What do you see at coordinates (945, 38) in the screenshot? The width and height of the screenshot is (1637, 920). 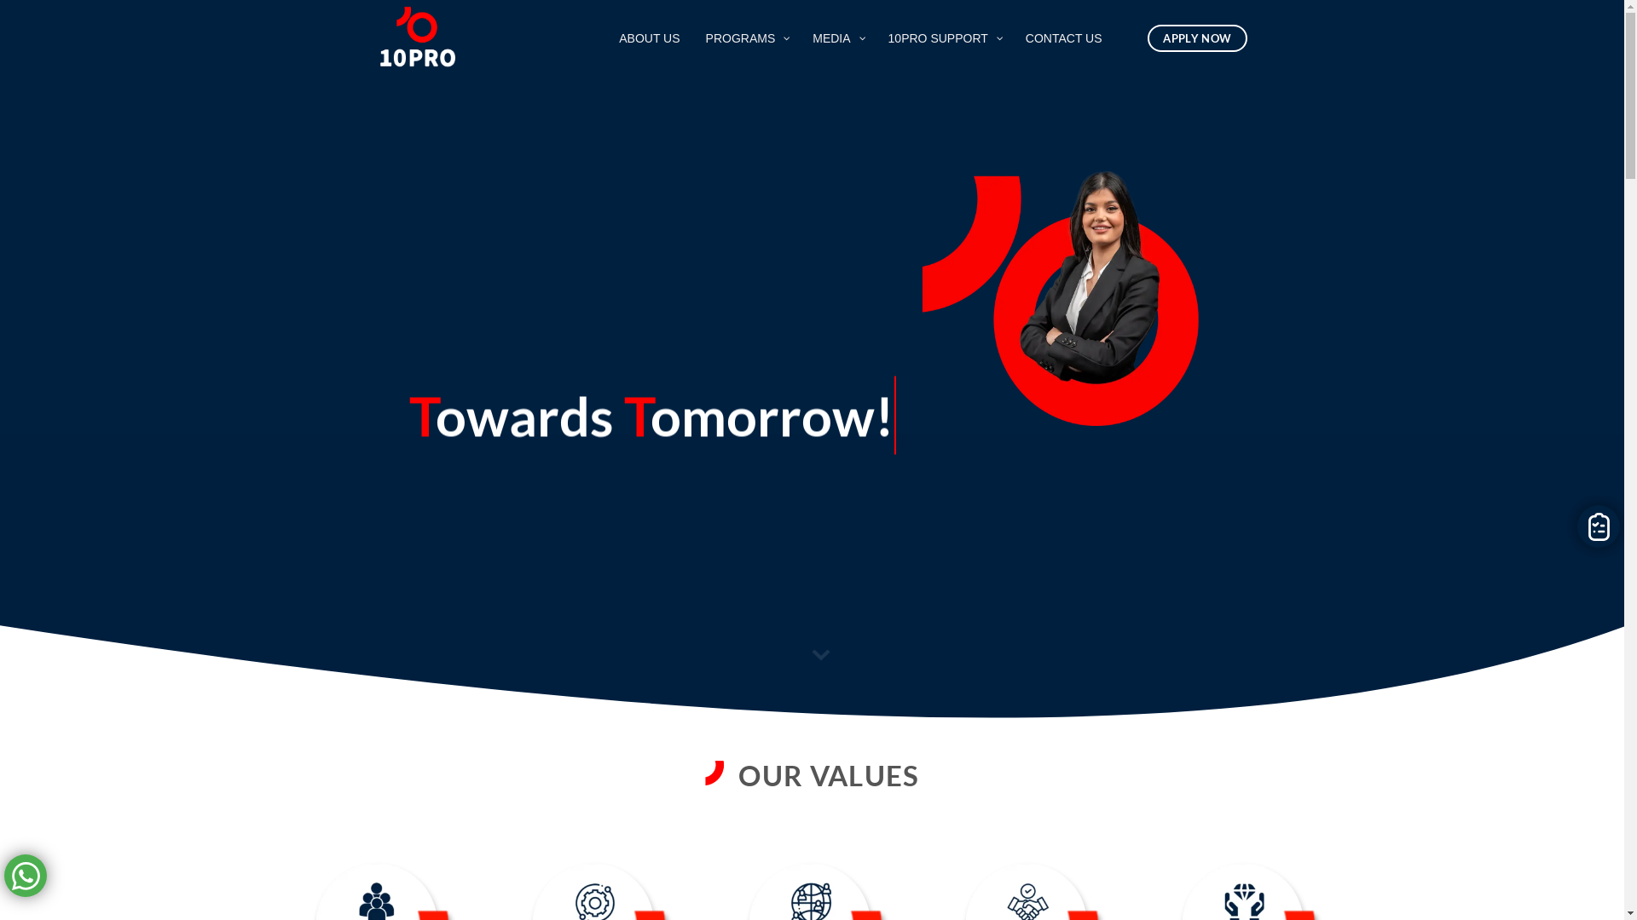 I see `10PRO SUPPORT` at bounding box center [945, 38].